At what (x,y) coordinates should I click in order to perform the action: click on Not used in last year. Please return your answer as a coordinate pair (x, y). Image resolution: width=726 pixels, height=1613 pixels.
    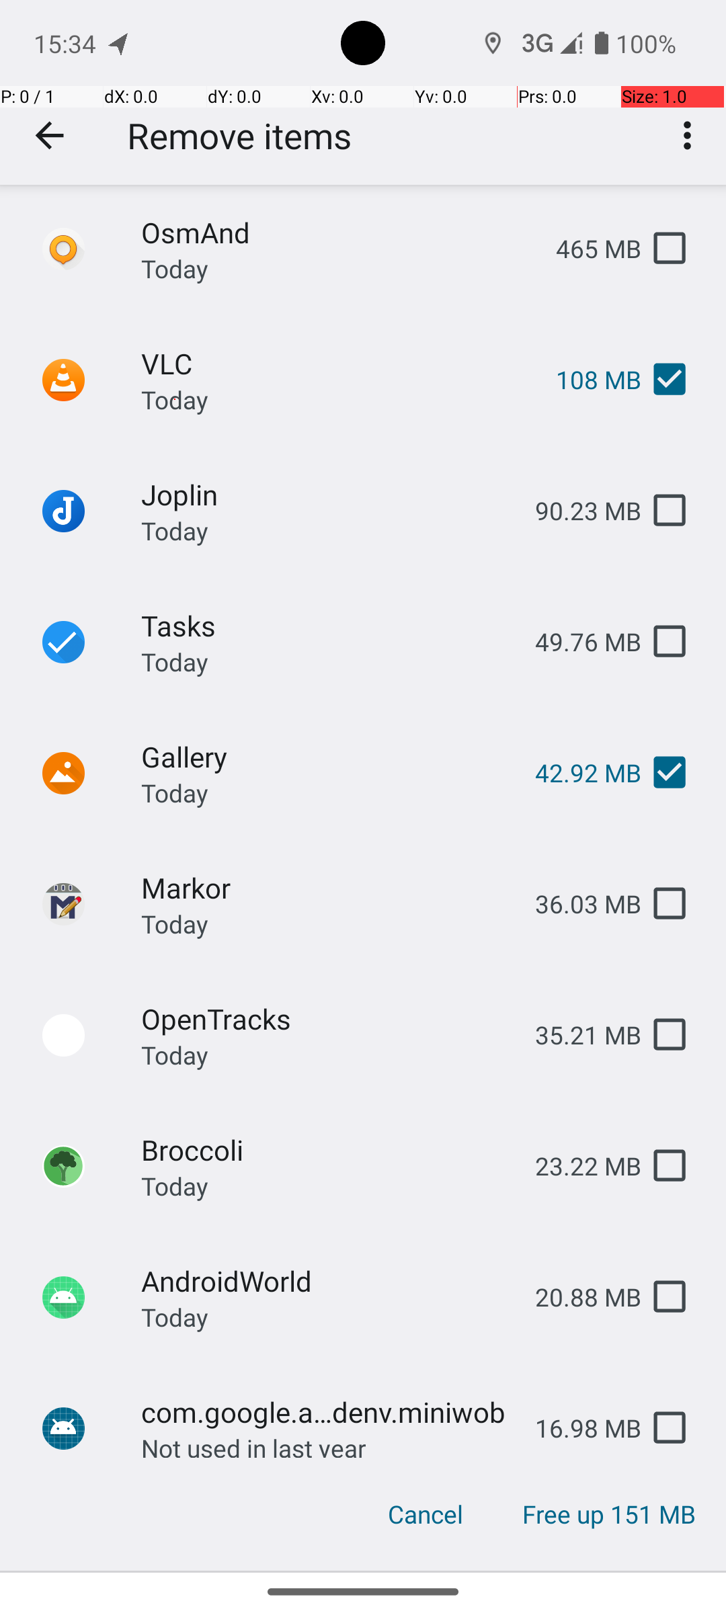
    Looking at the image, I should click on (254, 1444).